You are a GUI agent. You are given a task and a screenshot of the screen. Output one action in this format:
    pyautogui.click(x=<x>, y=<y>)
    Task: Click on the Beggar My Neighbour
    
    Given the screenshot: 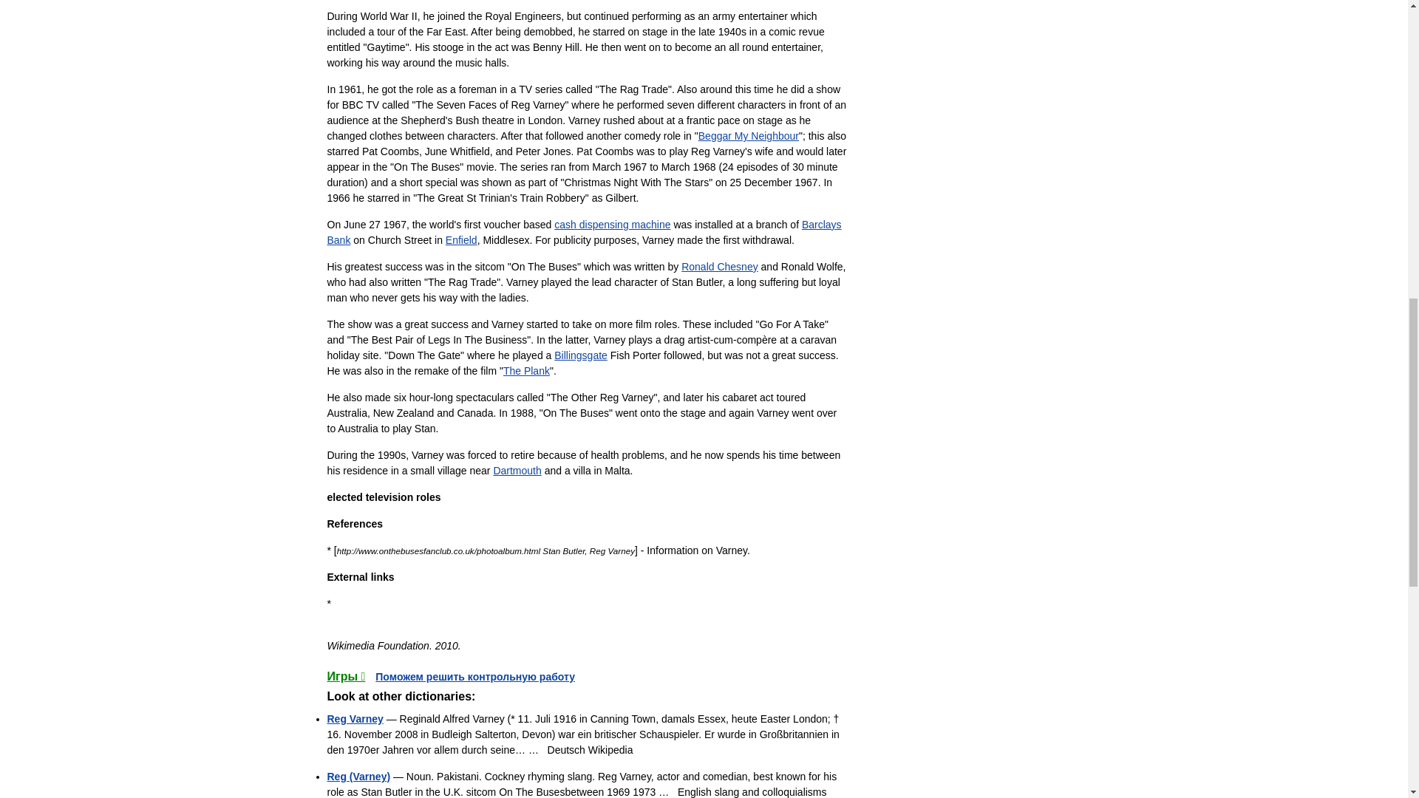 What is the action you would take?
    pyautogui.click(x=748, y=136)
    